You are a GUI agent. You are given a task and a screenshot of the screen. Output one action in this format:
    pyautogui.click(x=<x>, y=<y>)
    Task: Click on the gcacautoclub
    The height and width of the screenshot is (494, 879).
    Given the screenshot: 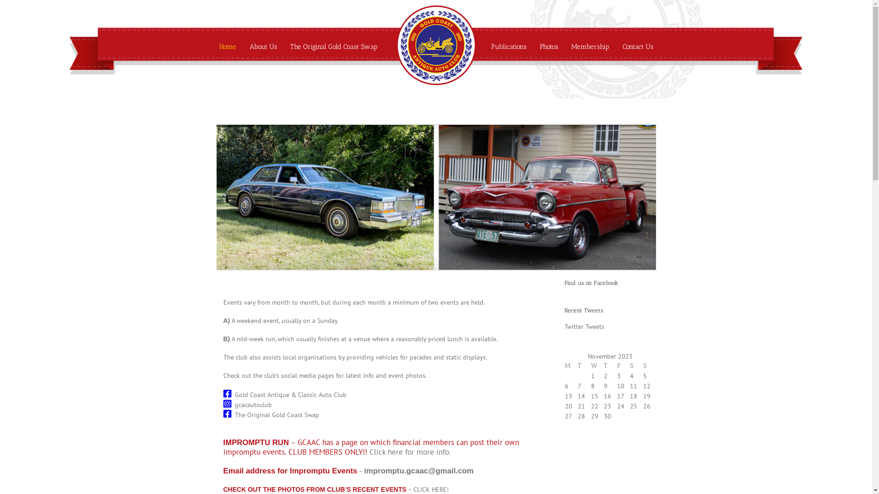 What is the action you would take?
    pyautogui.click(x=253, y=404)
    